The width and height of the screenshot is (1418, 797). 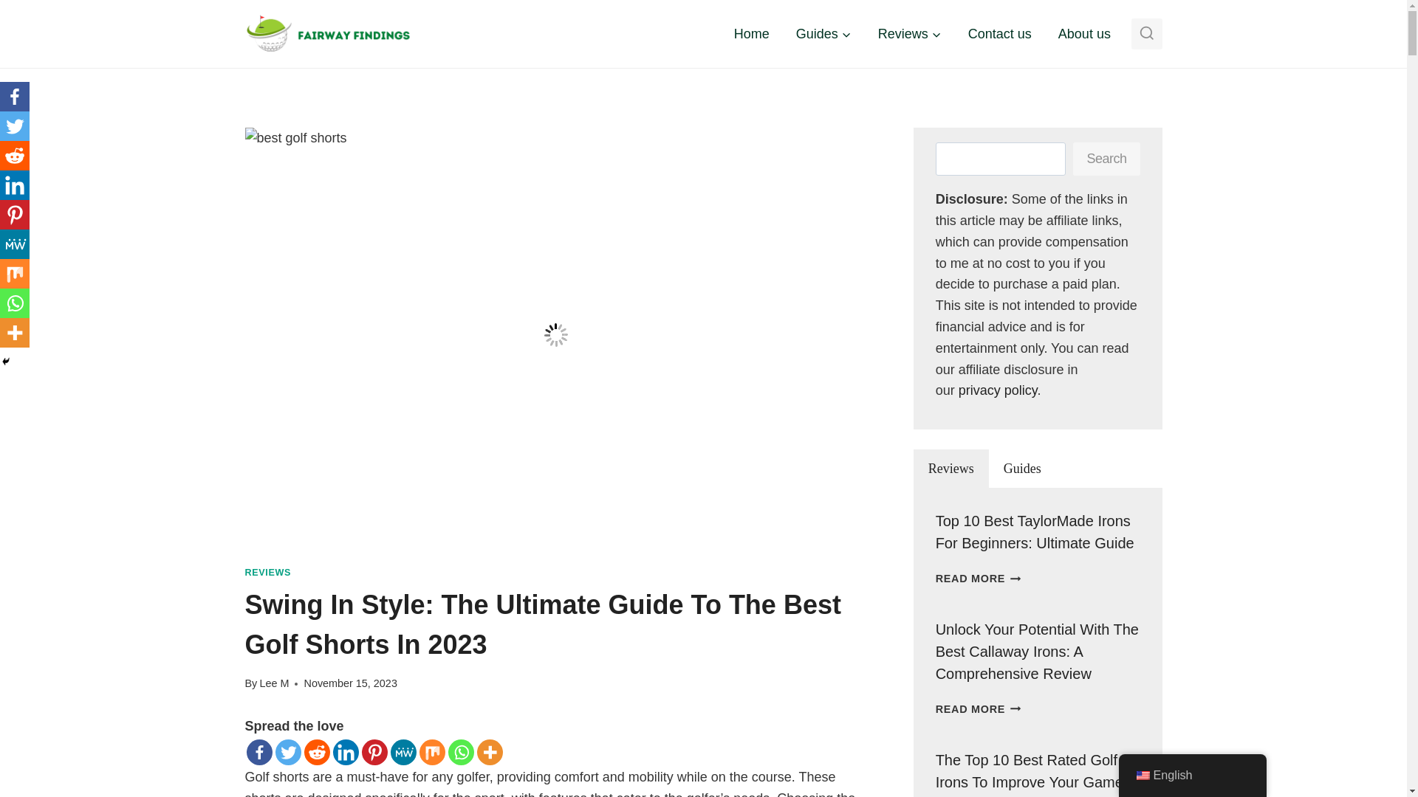 I want to click on Guides, so click(x=823, y=34).